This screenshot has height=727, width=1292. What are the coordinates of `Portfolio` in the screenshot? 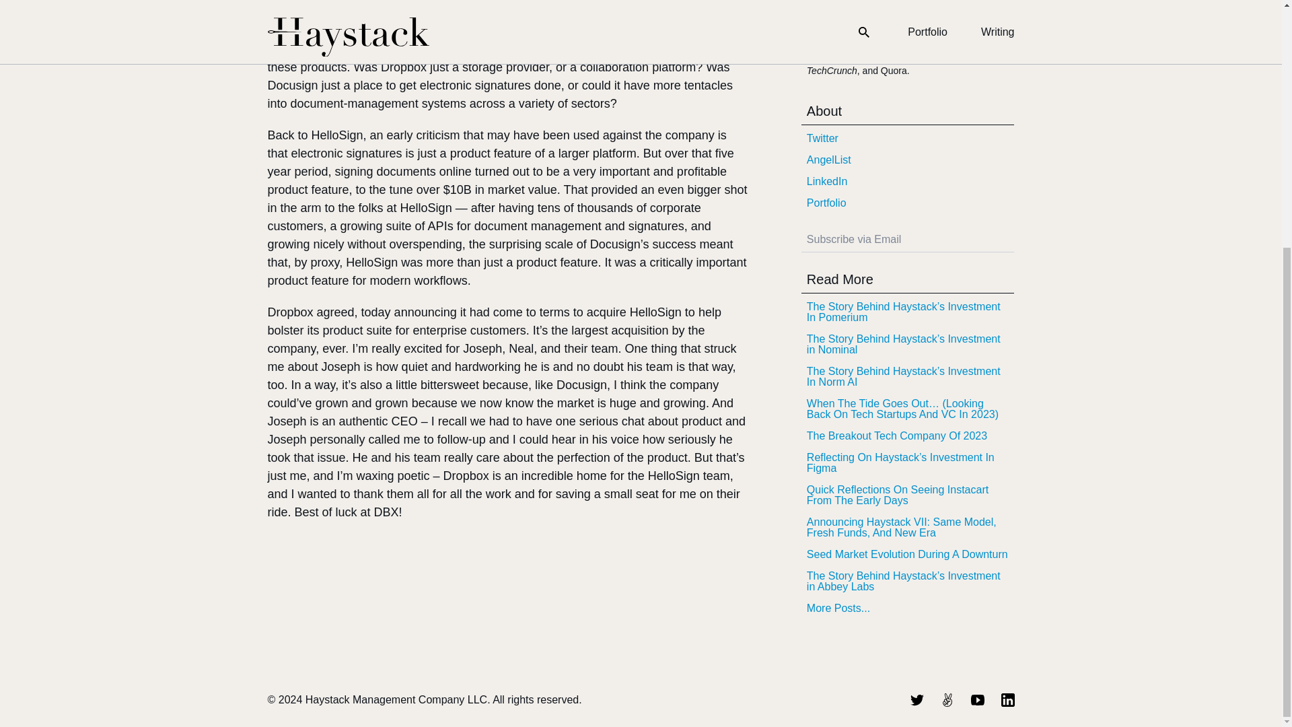 It's located at (907, 203).